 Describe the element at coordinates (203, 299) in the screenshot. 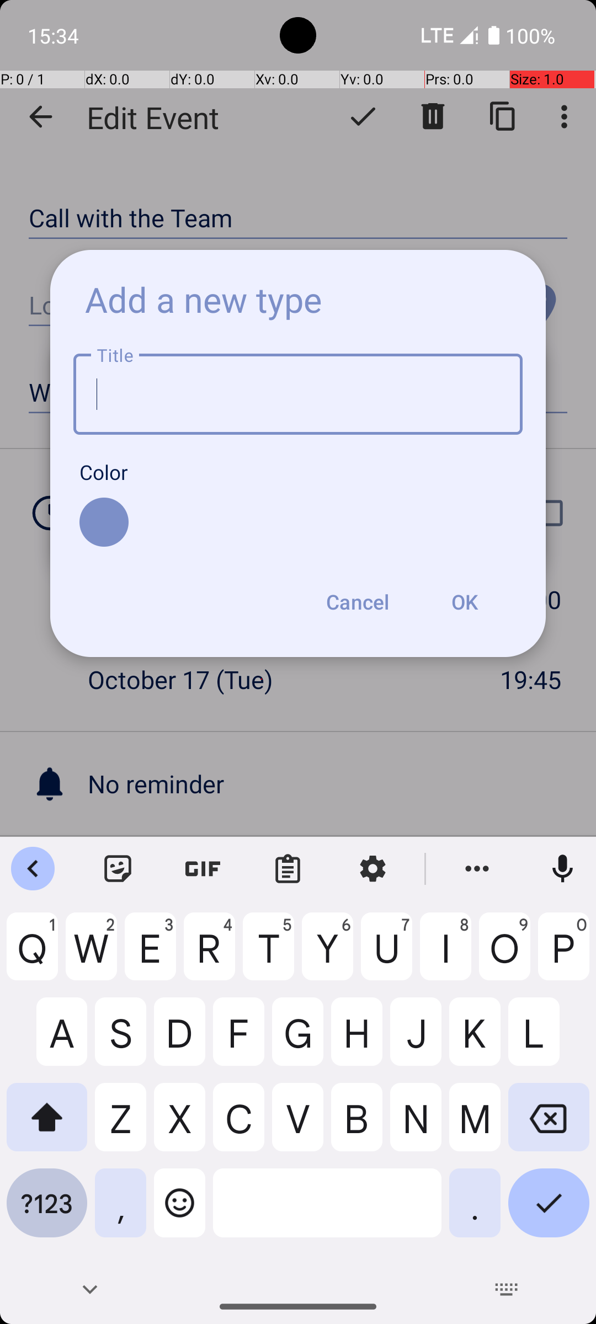

I see `Add a new type` at that location.